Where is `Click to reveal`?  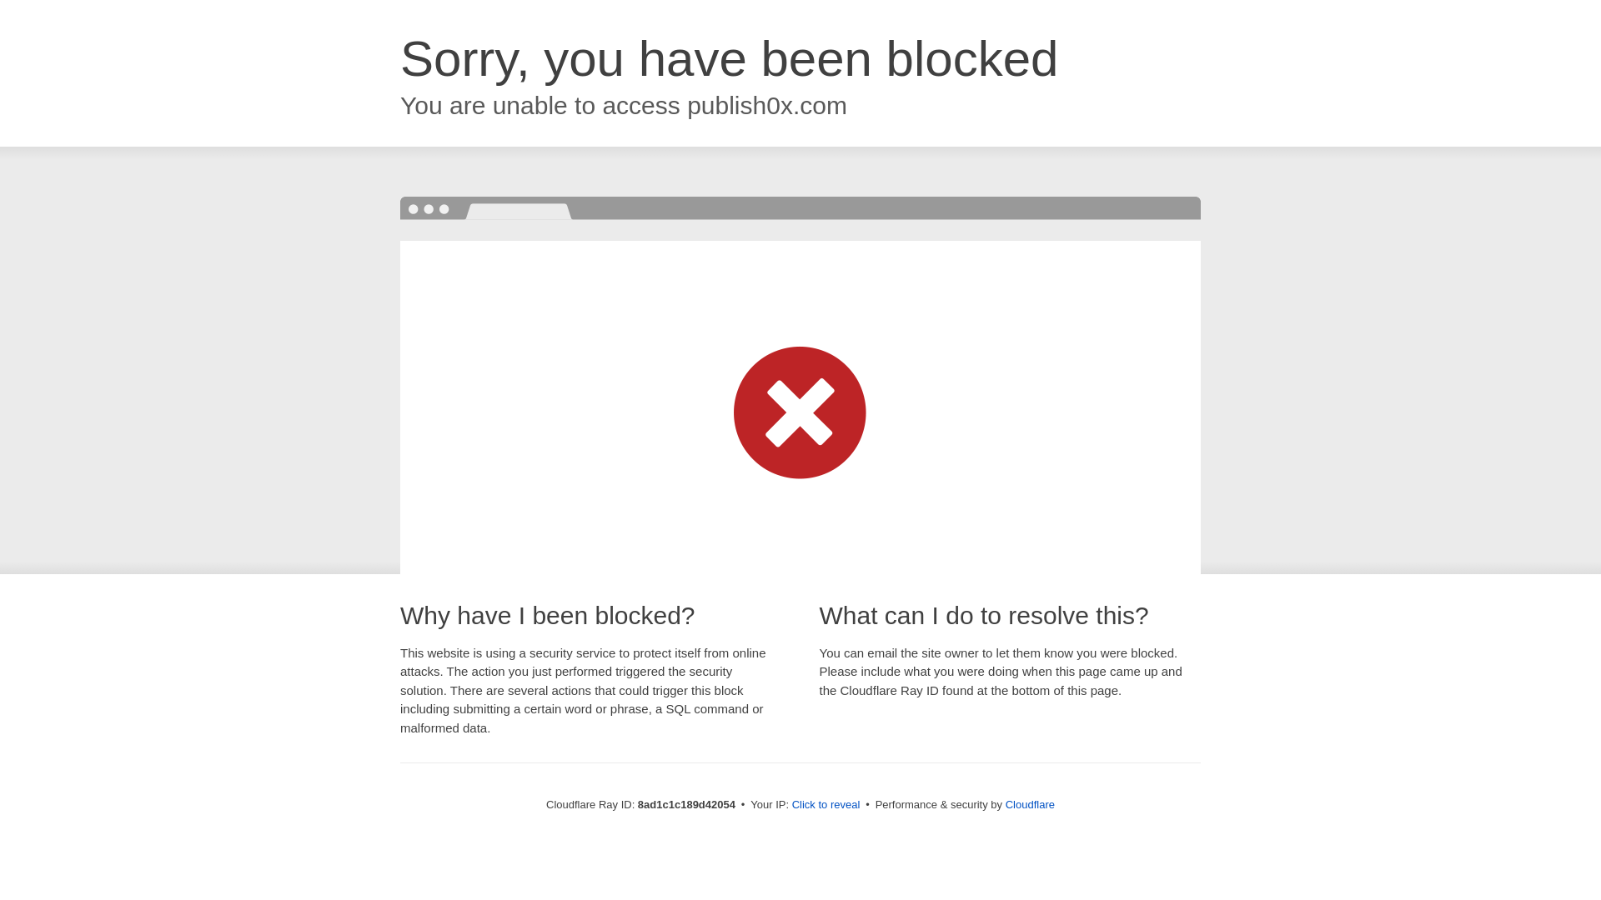 Click to reveal is located at coordinates (826, 805).